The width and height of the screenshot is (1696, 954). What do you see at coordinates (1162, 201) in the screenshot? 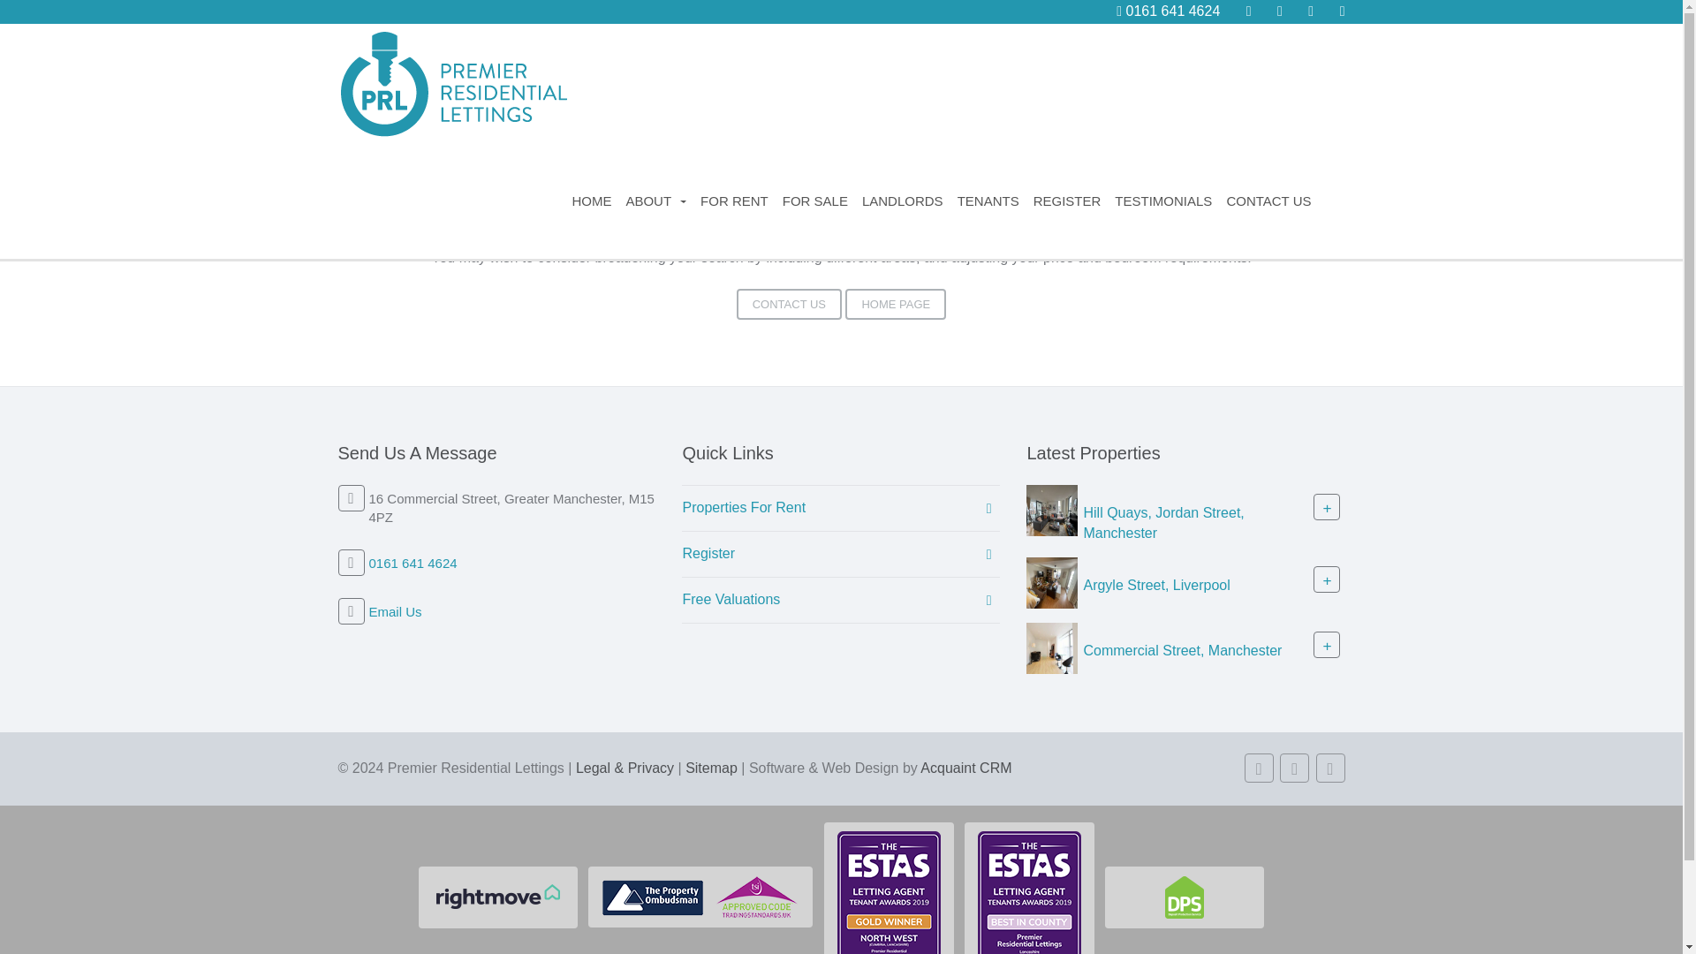
I see `TESTIMONIALS` at bounding box center [1162, 201].